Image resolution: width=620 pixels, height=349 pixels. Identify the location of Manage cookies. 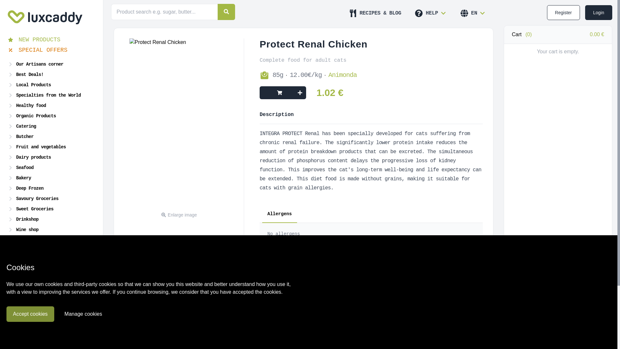
(83, 314).